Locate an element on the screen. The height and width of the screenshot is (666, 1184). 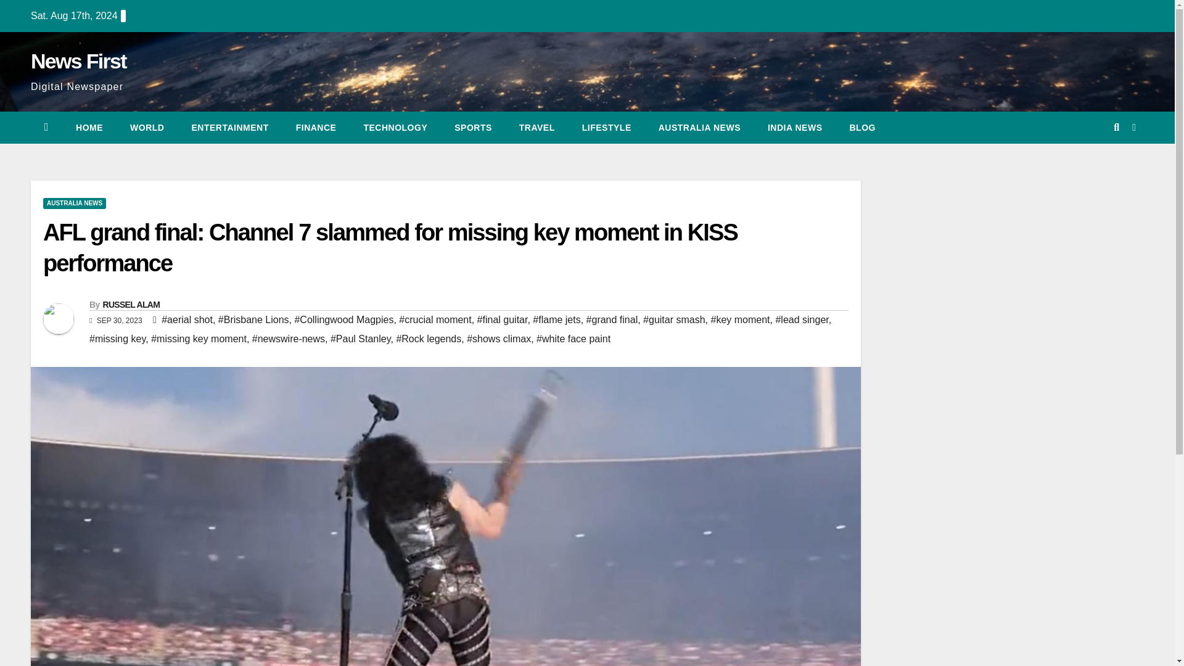
HOME is located at coordinates (89, 128).